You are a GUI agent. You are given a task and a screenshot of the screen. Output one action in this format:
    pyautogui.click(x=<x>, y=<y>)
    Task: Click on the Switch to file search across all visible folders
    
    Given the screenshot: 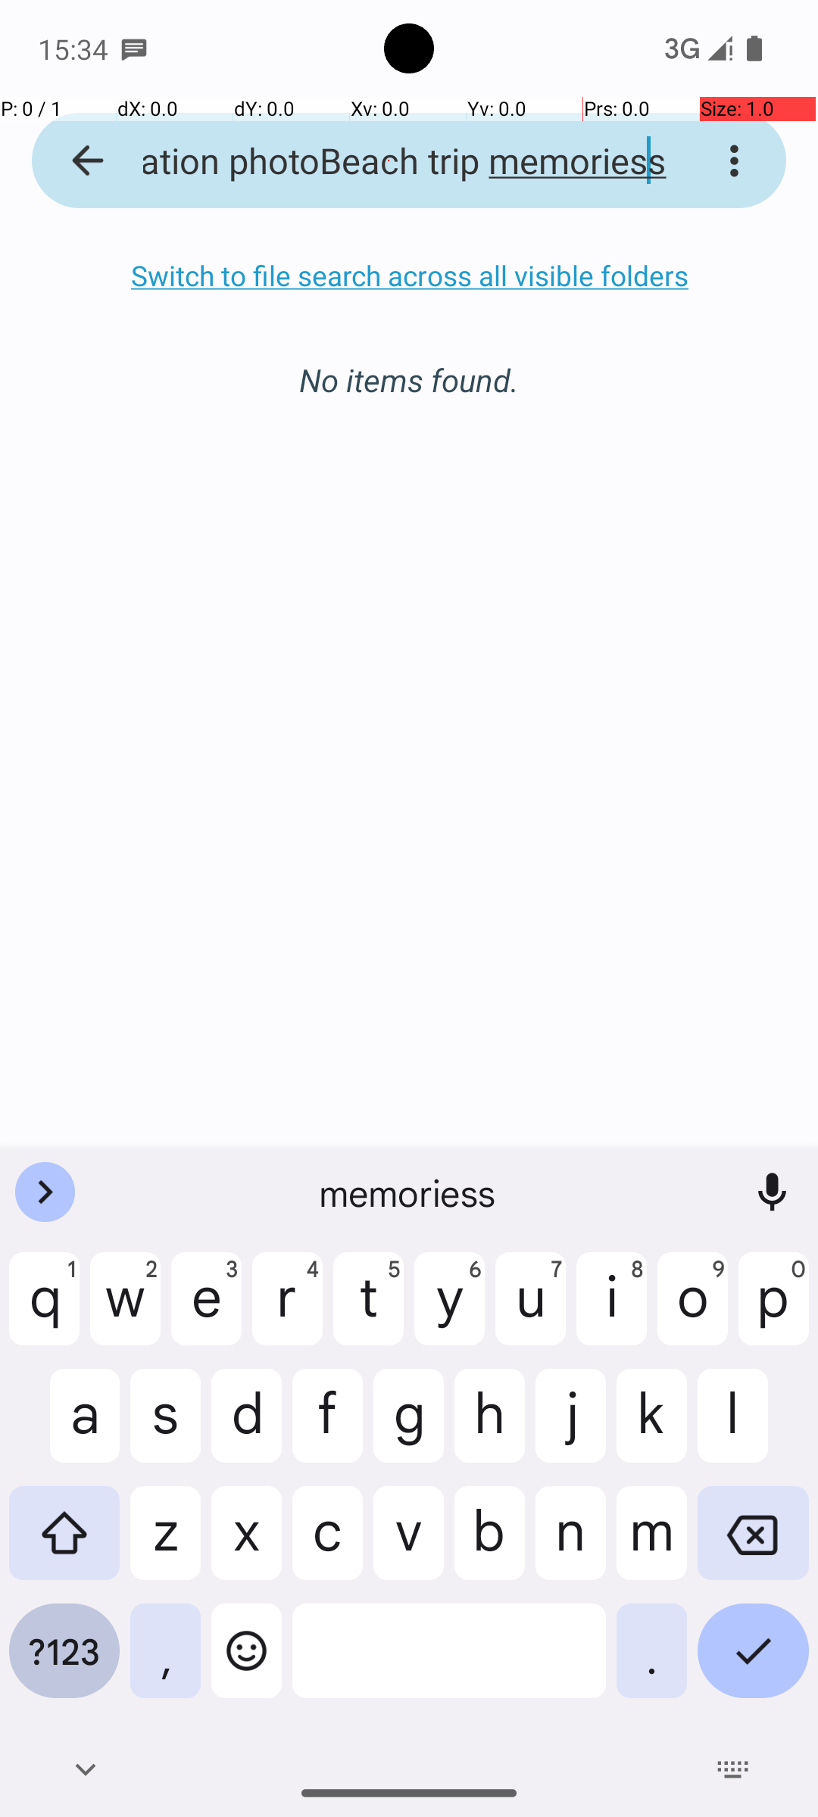 What is the action you would take?
    pyautogui.click(x=409, y=276)
    